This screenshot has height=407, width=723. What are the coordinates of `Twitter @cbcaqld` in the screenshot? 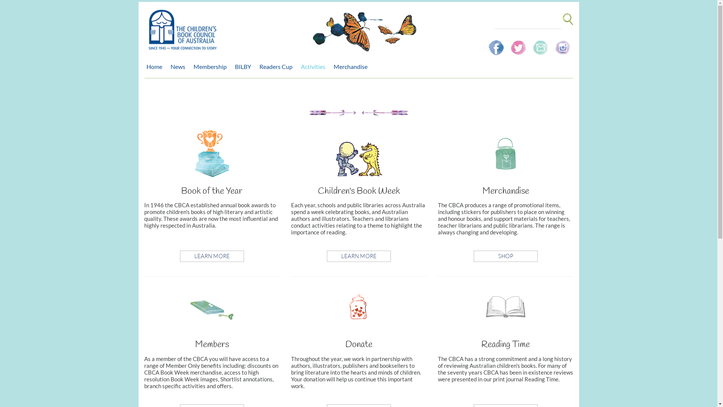 It's located at (519, 44).